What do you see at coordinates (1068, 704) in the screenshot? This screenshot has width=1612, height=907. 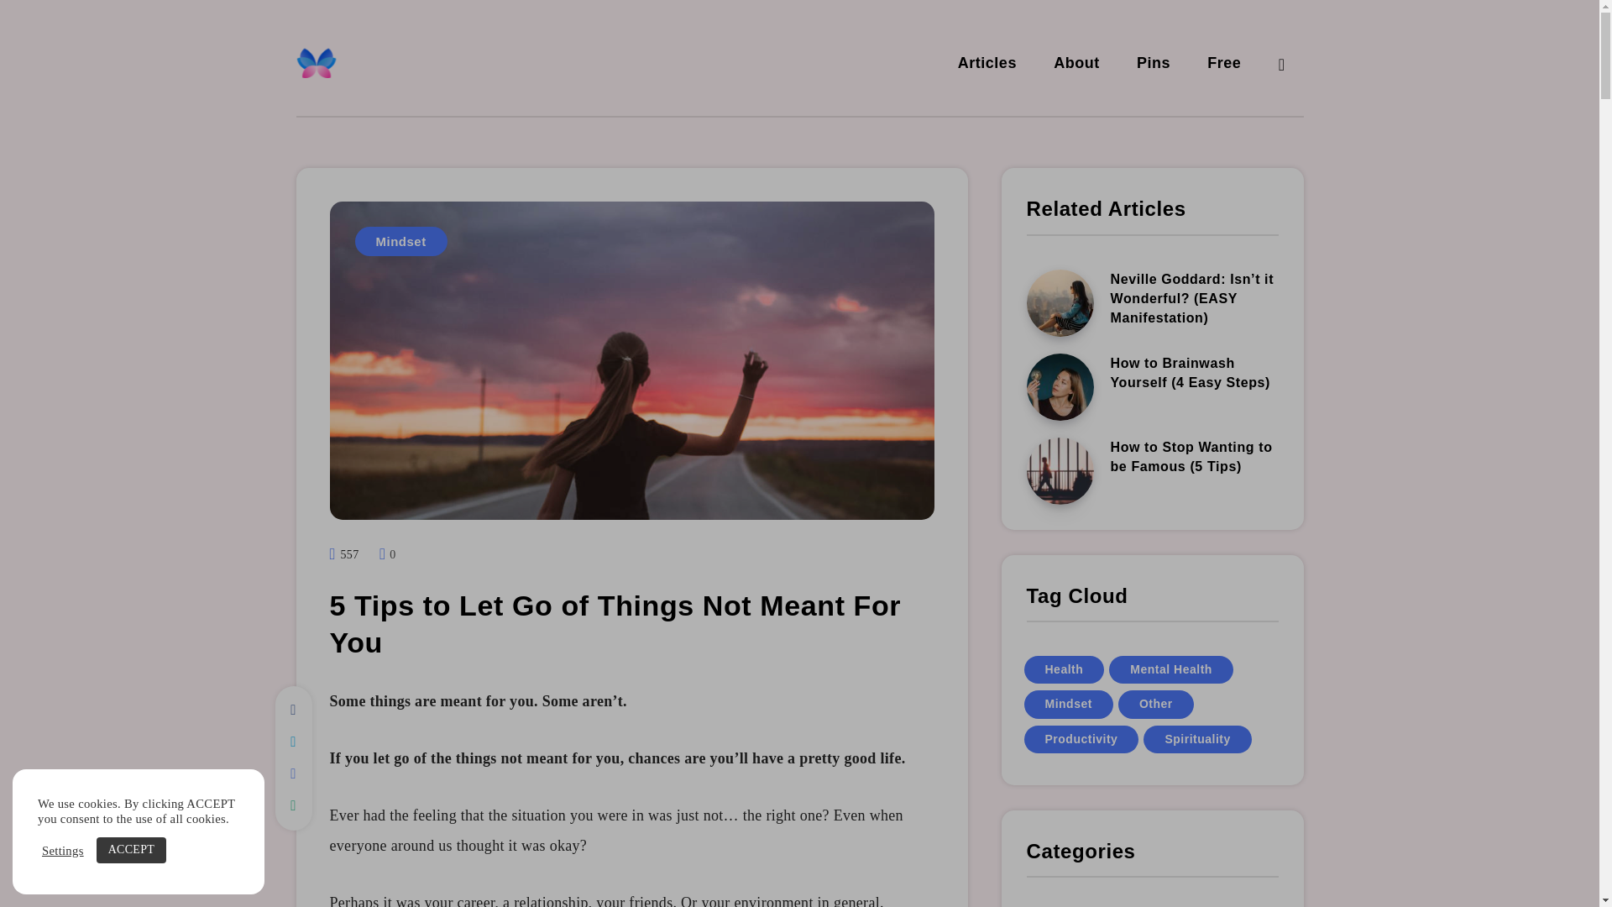 I see `Mindset` at bounding box center [1068, 704].